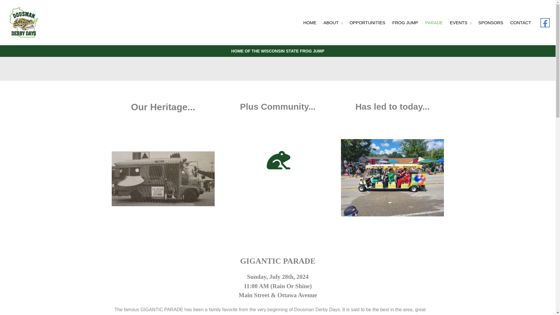  Describe the element at coordinates (434, 22) in the screenshot. I see `PARADE` at that location.